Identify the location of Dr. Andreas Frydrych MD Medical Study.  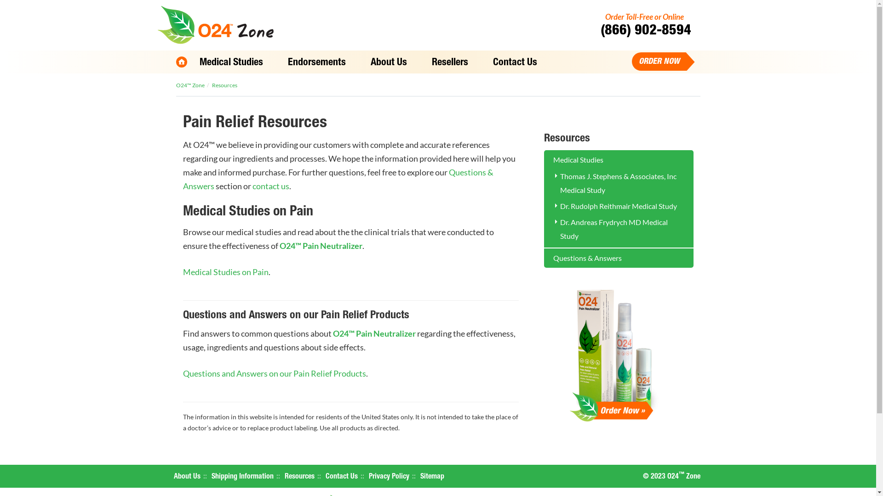
(614, 229).